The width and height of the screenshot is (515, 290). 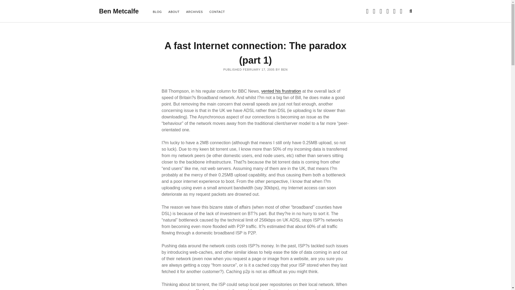 What do you see at coordinates (194, 12) in the screenshot?
I see `ARCHIVES` at bounding box center [194, 12].